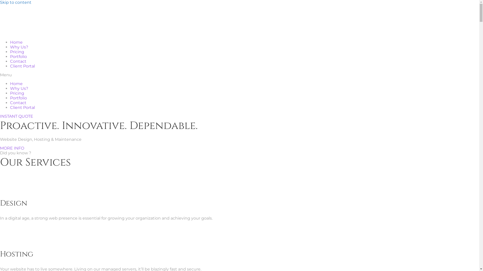  Describe the element at coordinates (12, 148) in the screenshot. I see `MORE INFO` at that location.